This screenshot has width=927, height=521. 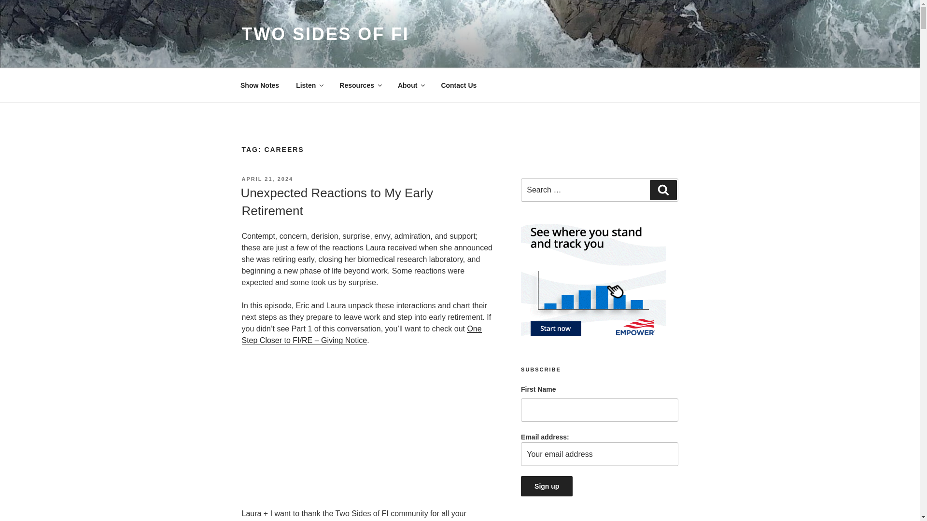 What do you see at coordinates (267, 178) in the screenshot?
I see `APRIL 21, 2024` at bounding box center [267, 178].